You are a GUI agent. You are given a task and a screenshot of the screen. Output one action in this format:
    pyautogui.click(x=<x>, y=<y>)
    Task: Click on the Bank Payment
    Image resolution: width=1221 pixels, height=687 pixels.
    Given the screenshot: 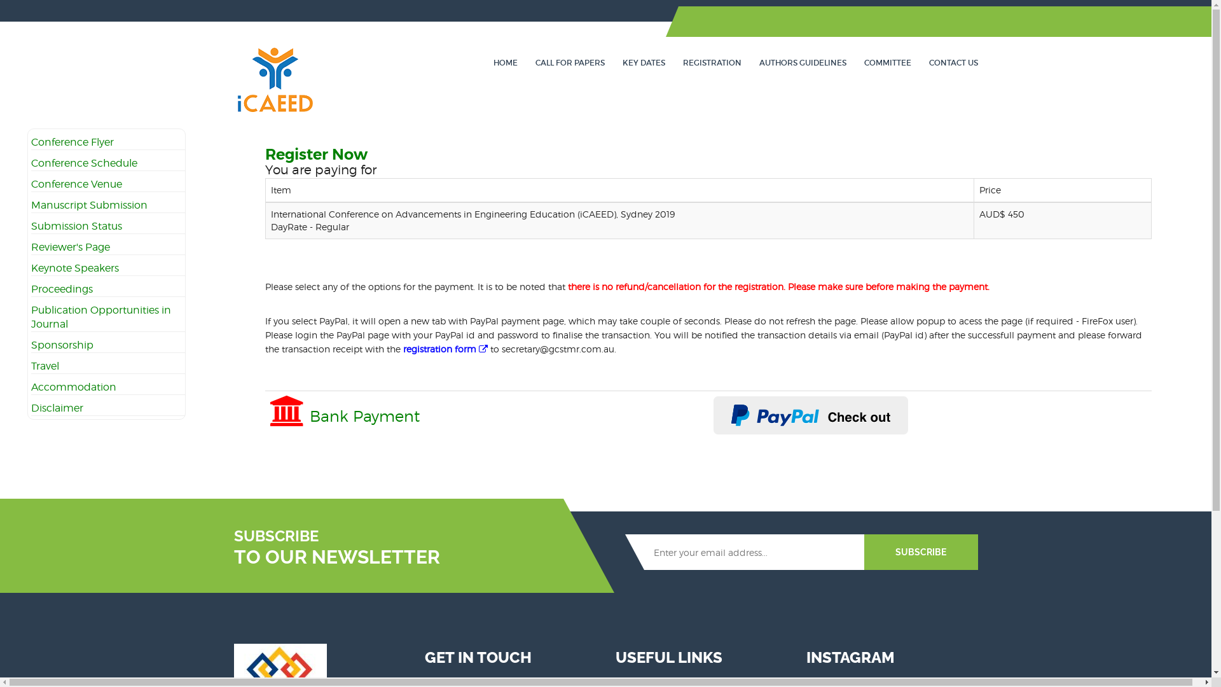 What is the action you would take?
    pyautogui.click(x=345, y=416)
    